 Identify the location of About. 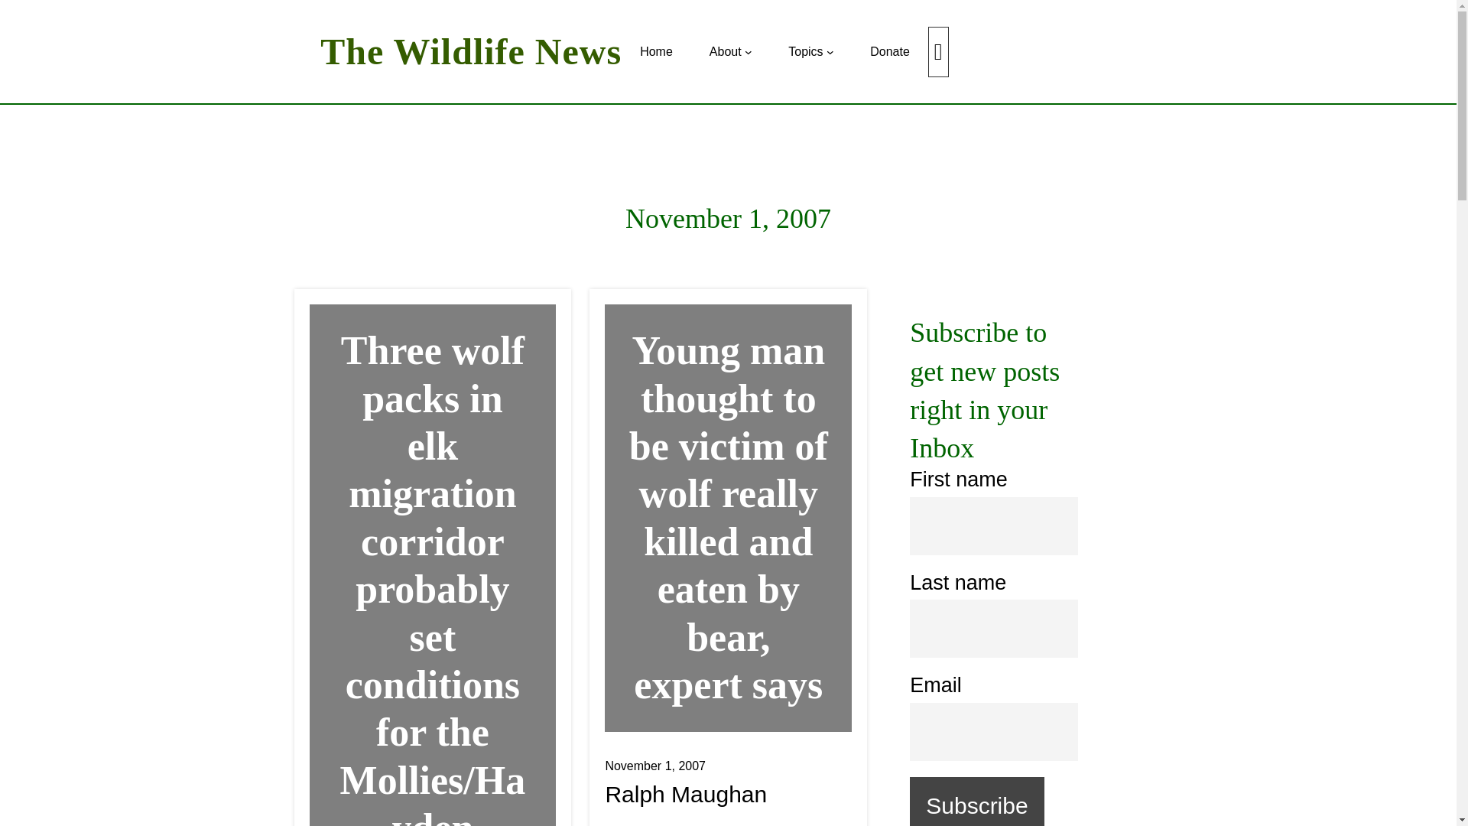
(725, 52).